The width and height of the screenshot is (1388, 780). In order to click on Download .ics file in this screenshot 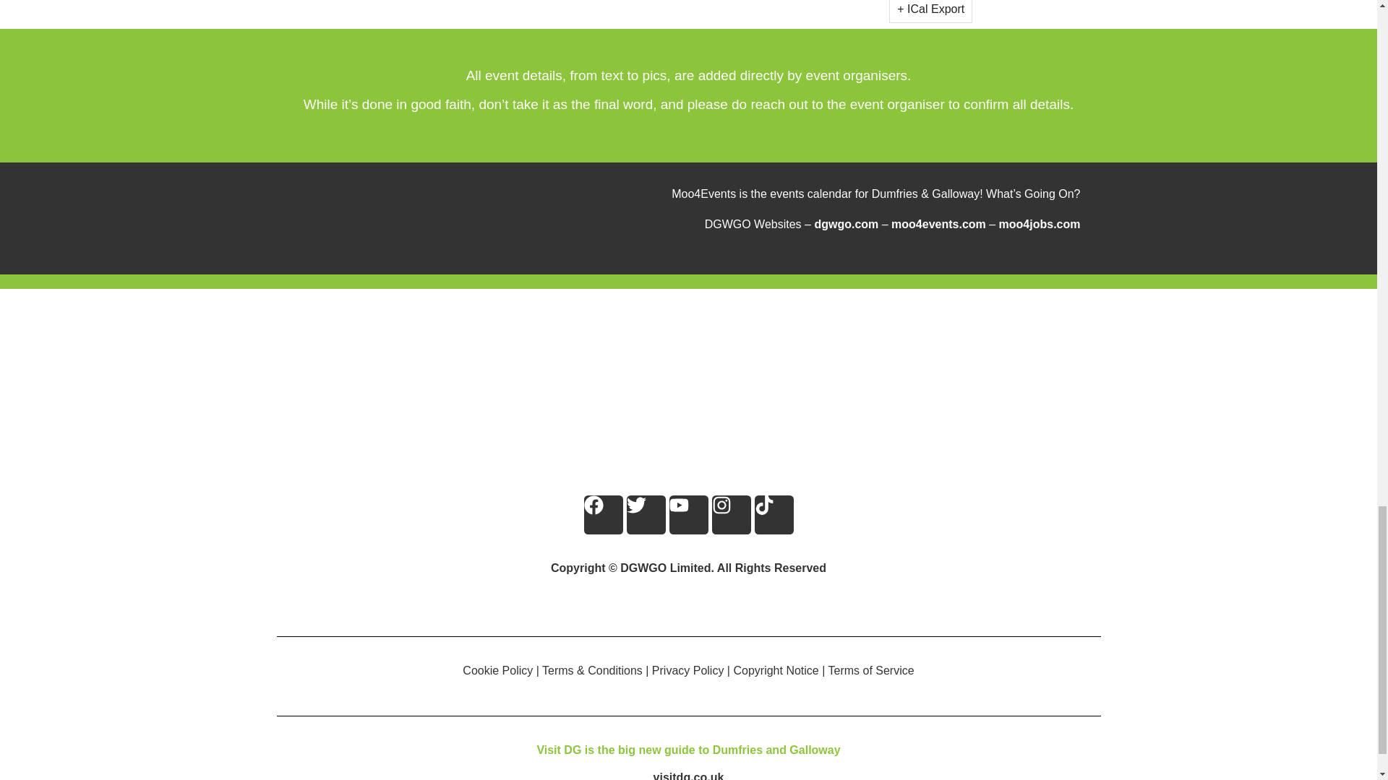, I will do `click(930, 9)`.